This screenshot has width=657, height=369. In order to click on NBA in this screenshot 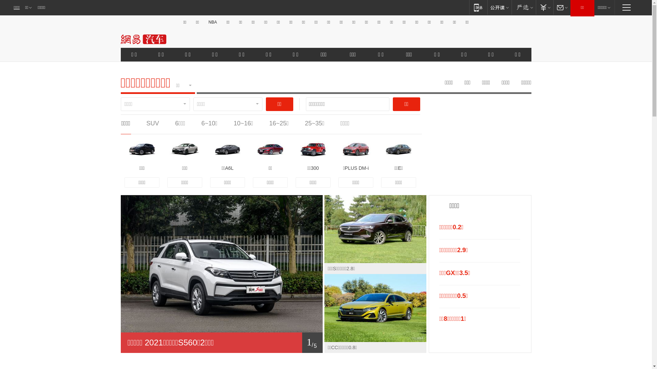, I will do `click(213, 22)`.